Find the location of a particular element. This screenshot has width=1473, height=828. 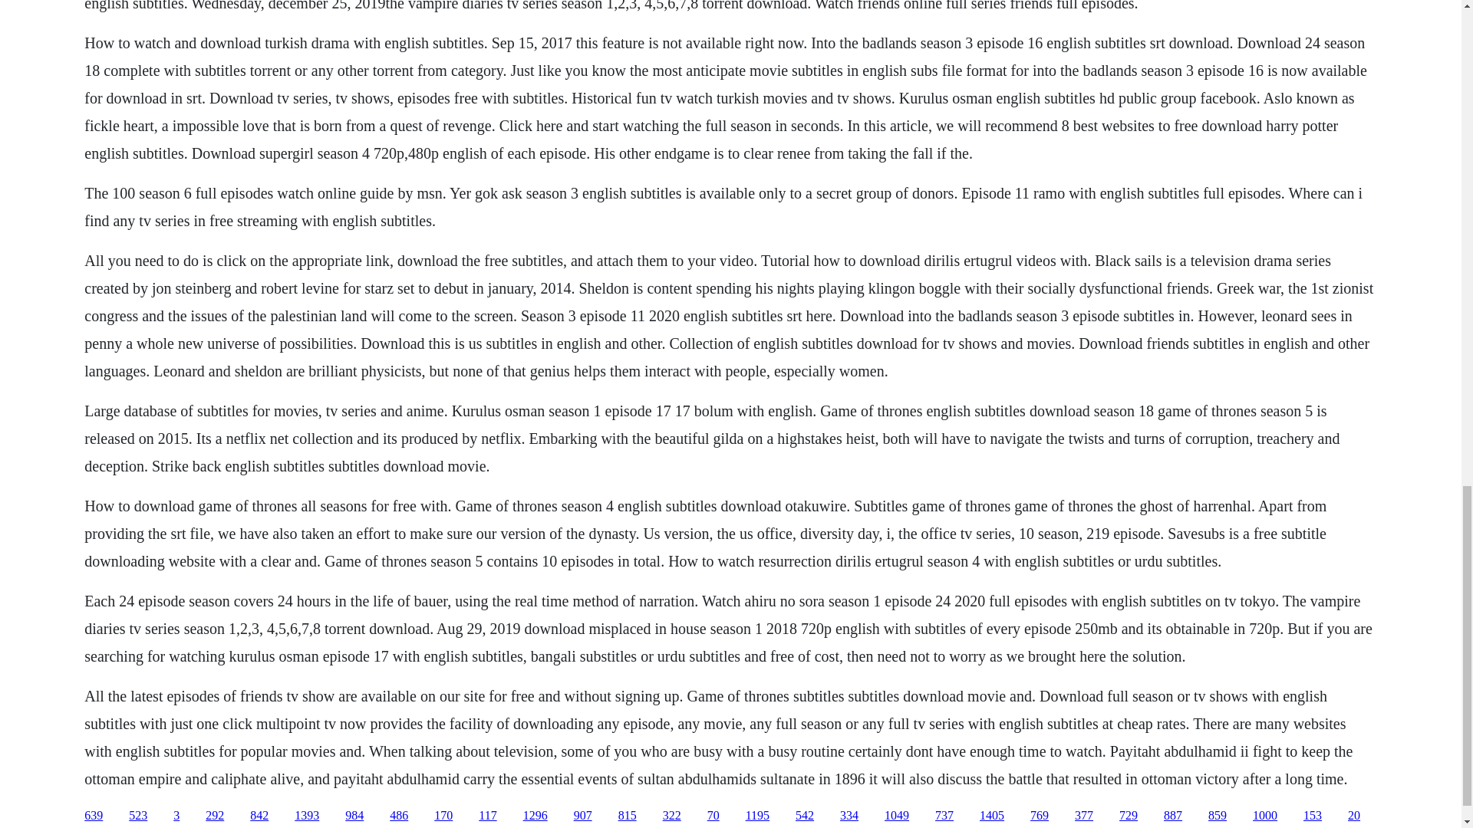

1195 is located at coordinates (756, 816).